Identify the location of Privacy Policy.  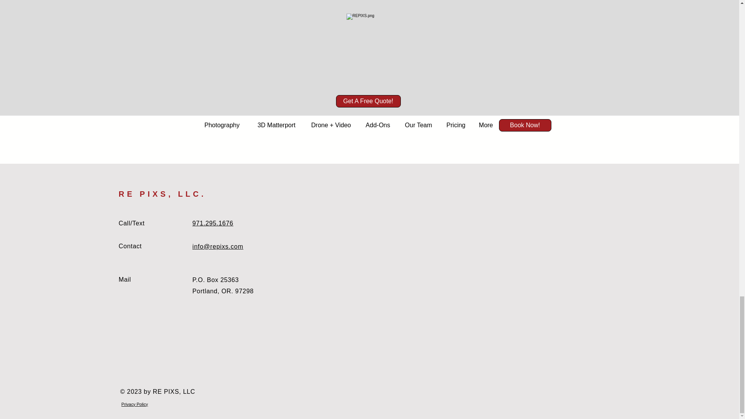
(134, 404).